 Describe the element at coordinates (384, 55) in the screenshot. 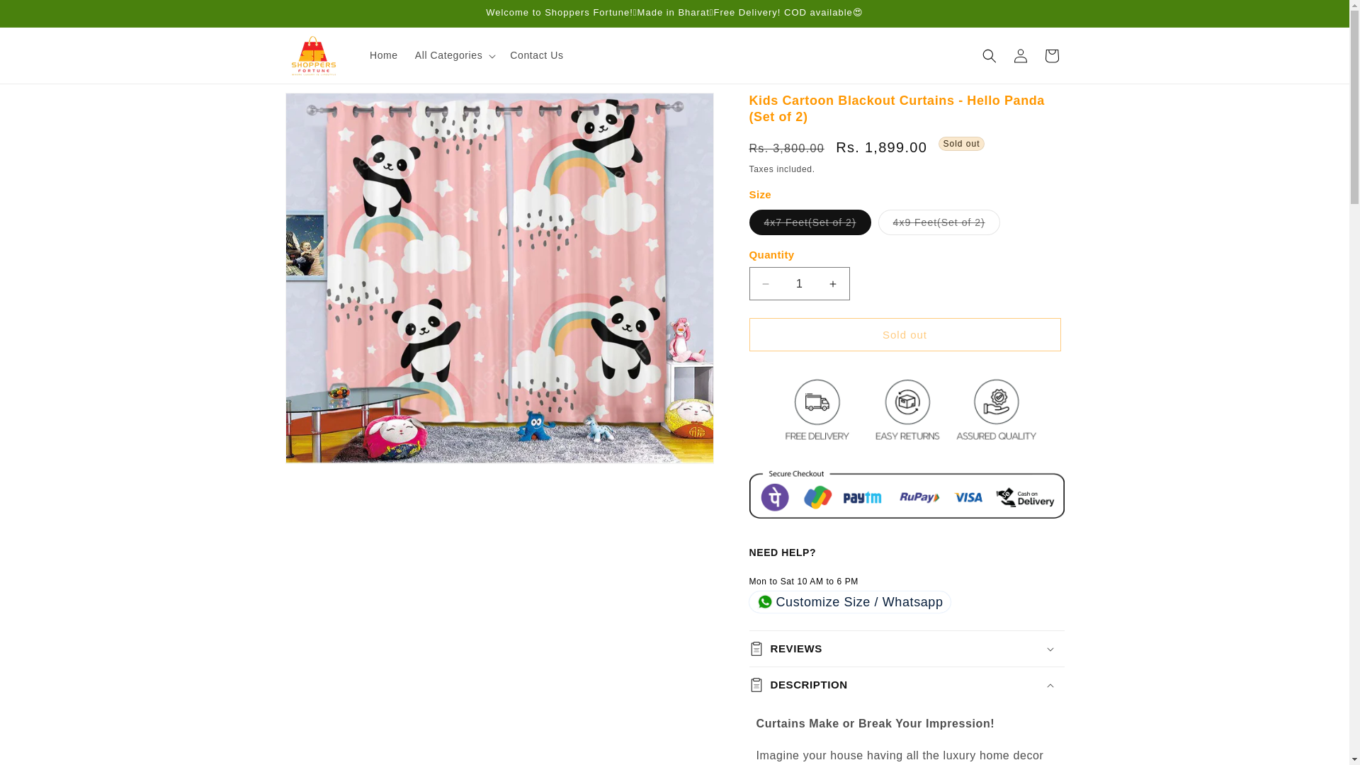

I see `Home` at that location.